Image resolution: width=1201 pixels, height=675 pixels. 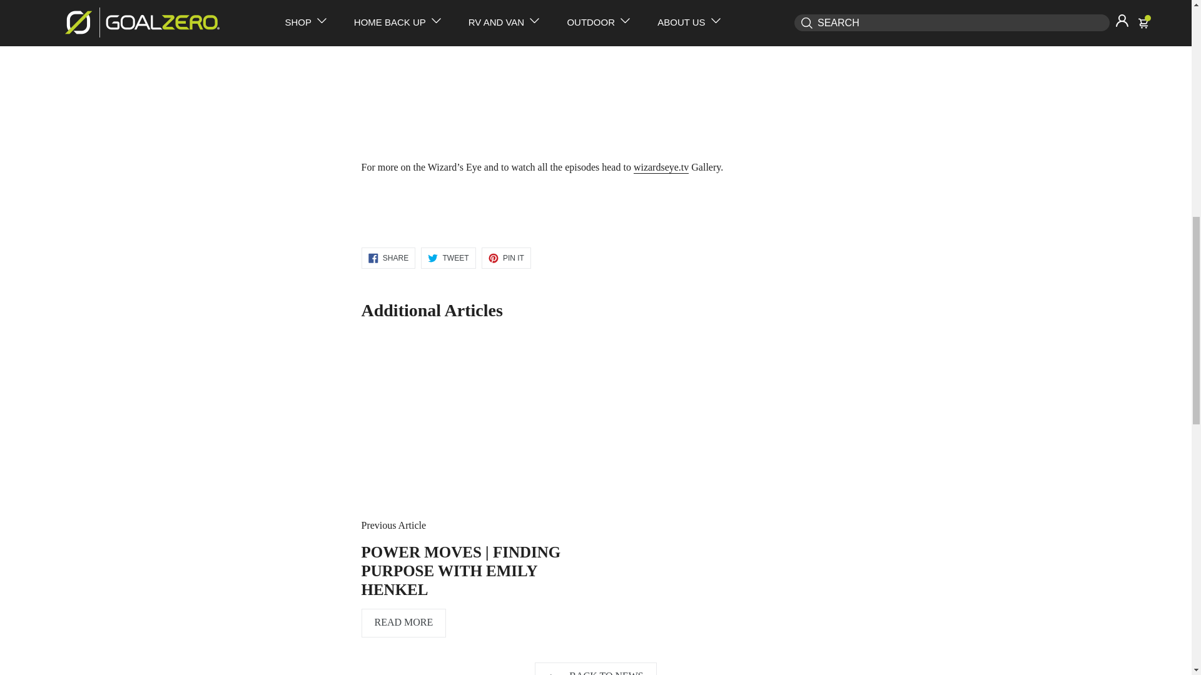 What do you see at coordinates (505, 257) in the screenshot?
I see `Pin on Pinterest` at bounding box center [505, 257].